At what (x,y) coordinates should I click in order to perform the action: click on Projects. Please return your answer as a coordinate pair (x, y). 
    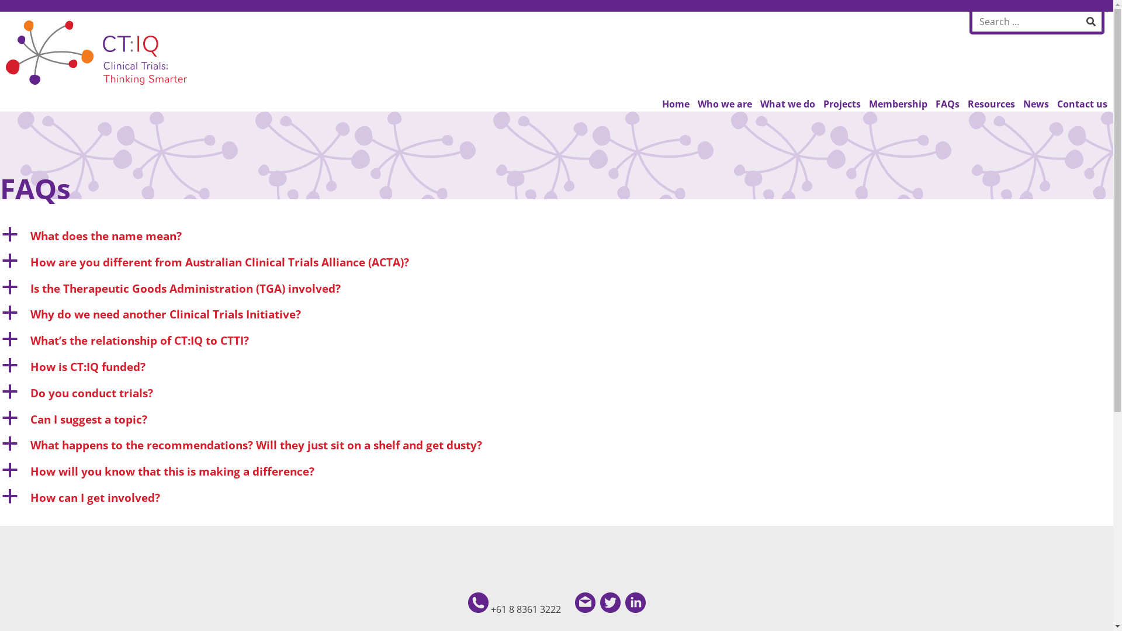
    Looking at the image, I should click on (842, 104).